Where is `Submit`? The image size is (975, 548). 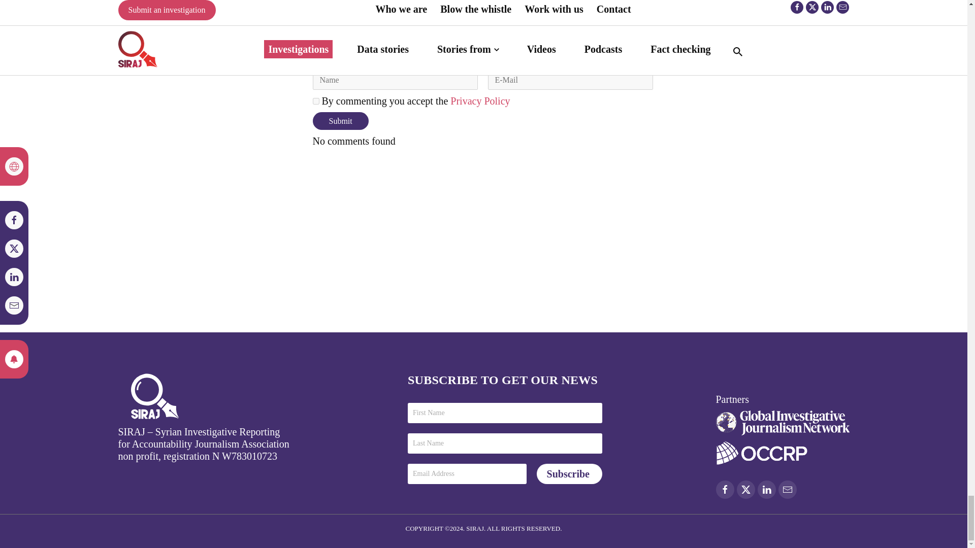
Submit is located at coordinates (340, 121).